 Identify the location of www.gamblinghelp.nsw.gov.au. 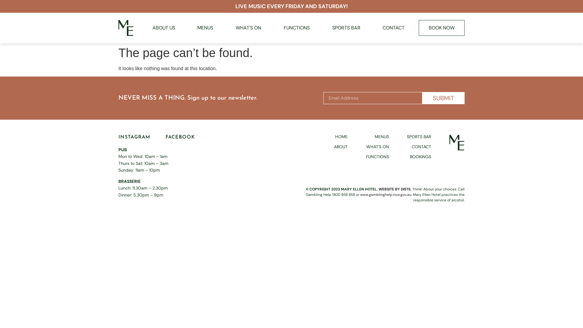
(386, 194).